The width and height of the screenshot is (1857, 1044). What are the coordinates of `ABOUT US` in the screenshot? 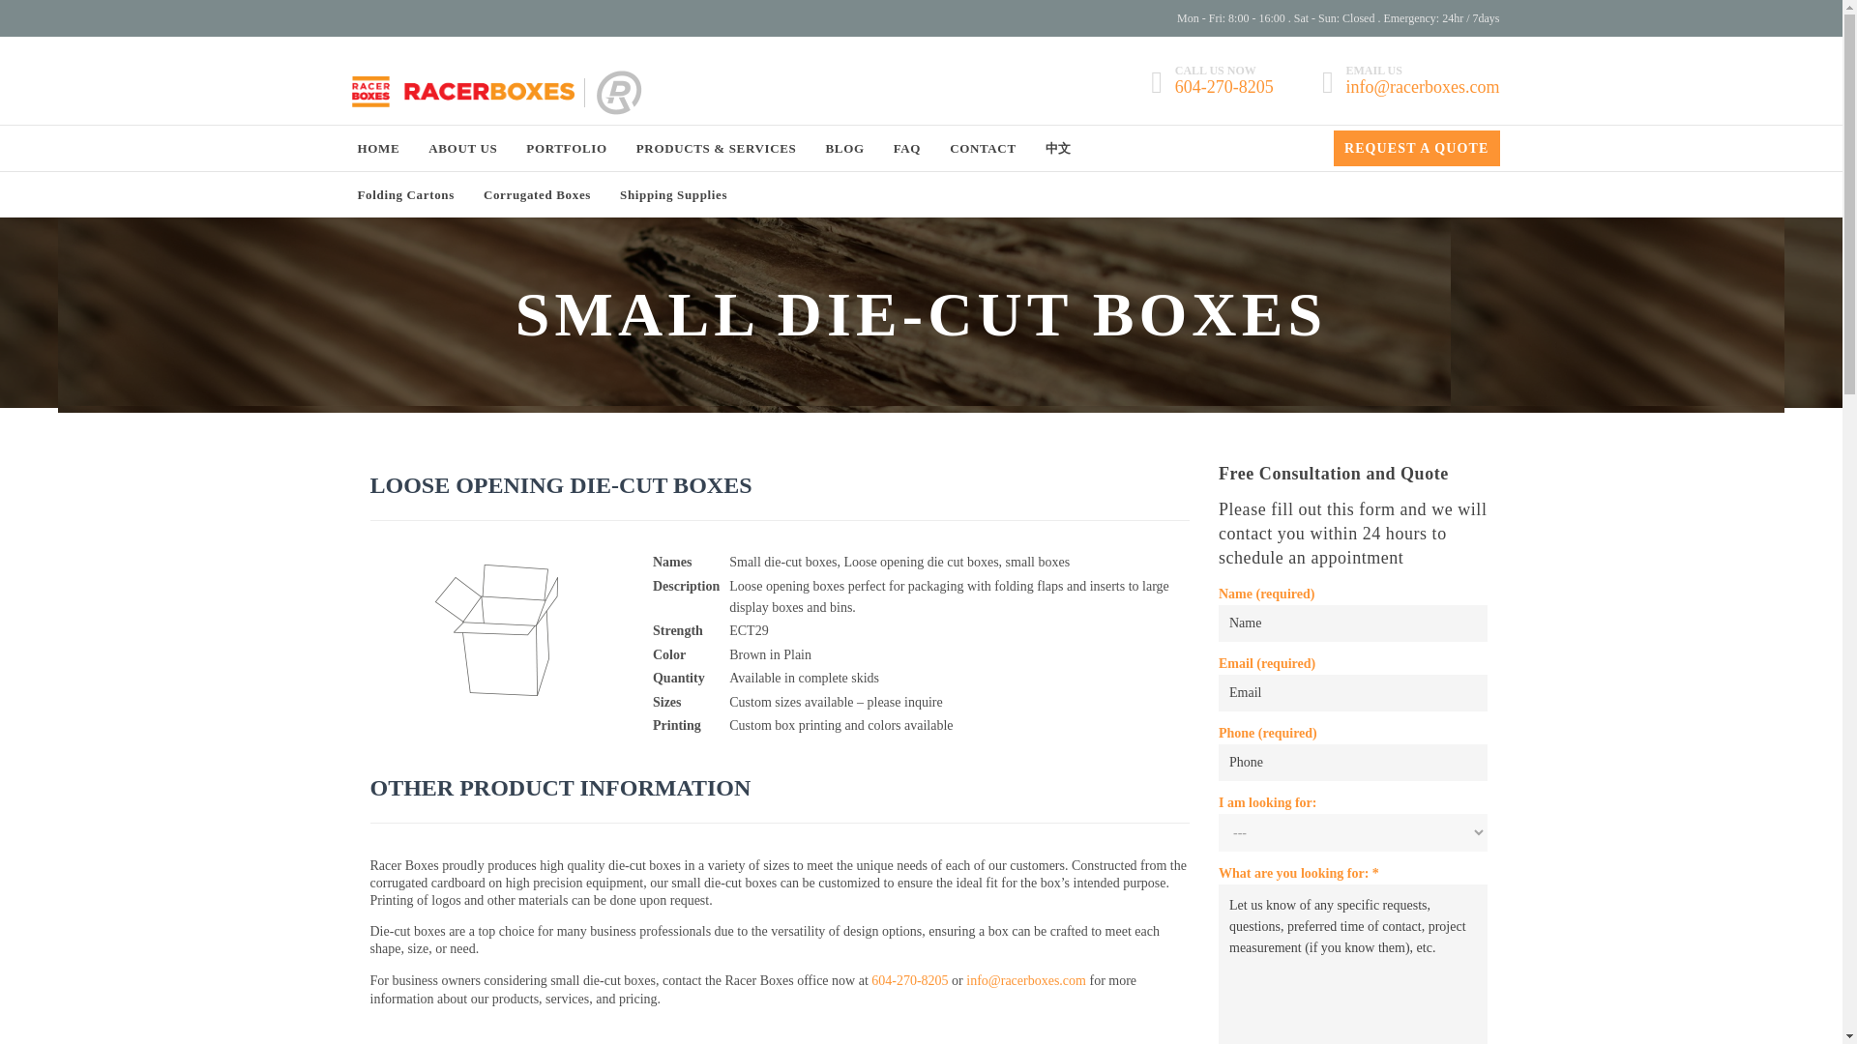 It's located at (462, 149).